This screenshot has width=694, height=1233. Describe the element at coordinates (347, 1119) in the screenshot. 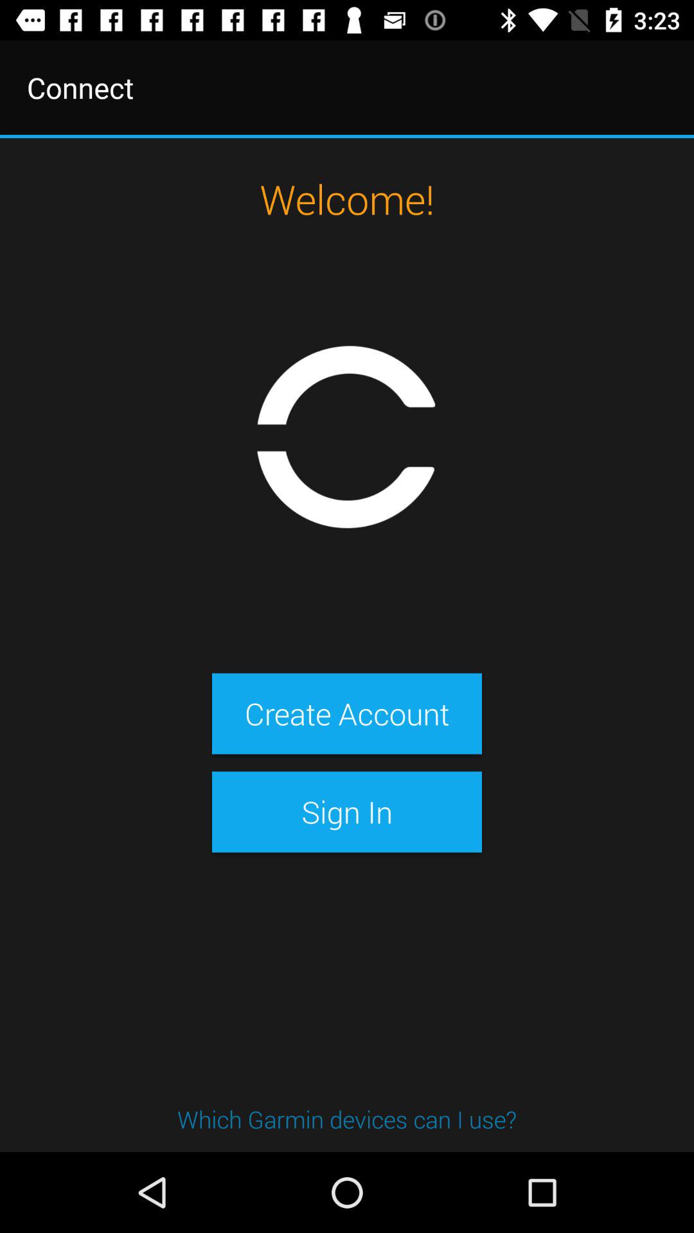

I see `turn off which garmin devices icon` at that location.